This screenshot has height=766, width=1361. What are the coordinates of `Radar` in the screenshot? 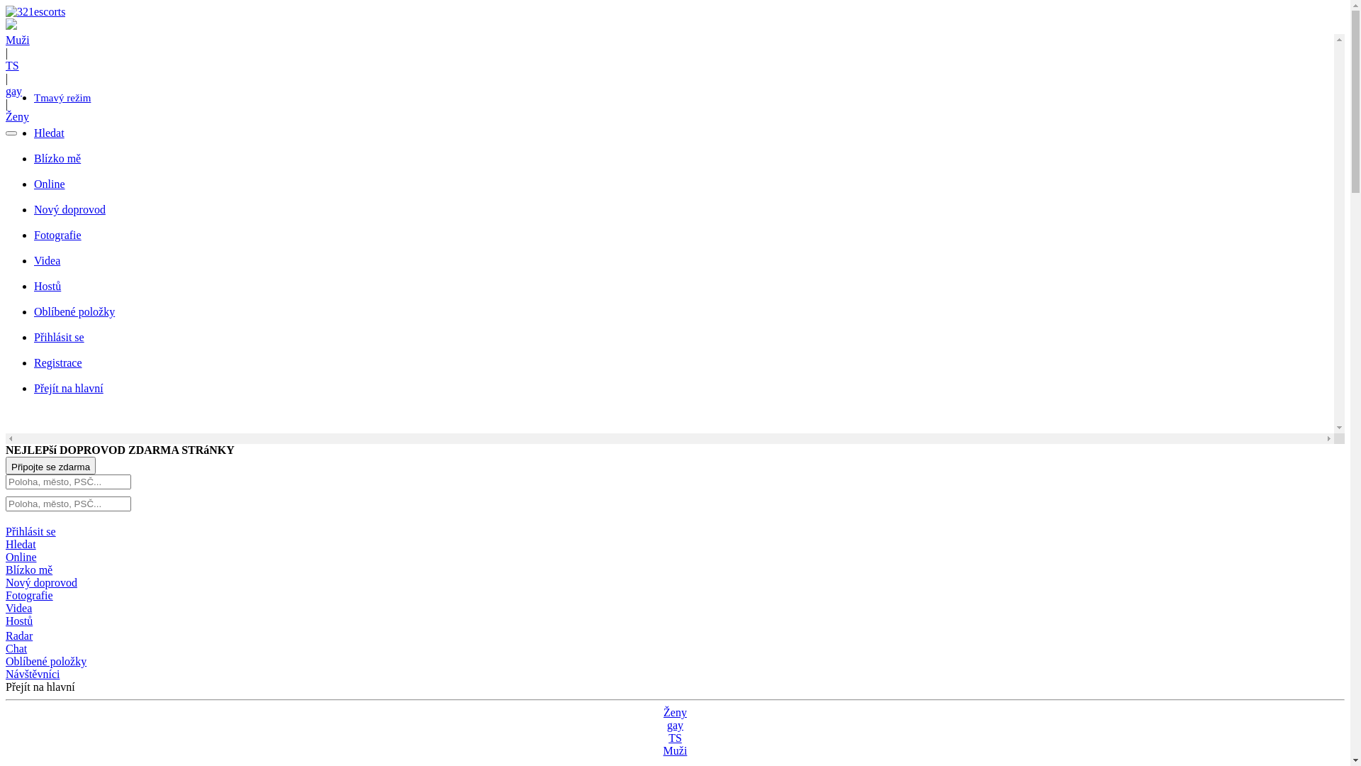 It's located at (675, 636).